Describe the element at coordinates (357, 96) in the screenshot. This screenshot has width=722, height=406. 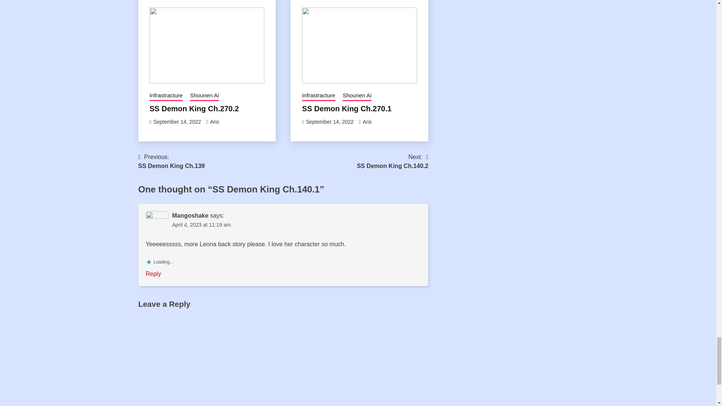
I see `SS Demon King Ch.270.2` at that location.